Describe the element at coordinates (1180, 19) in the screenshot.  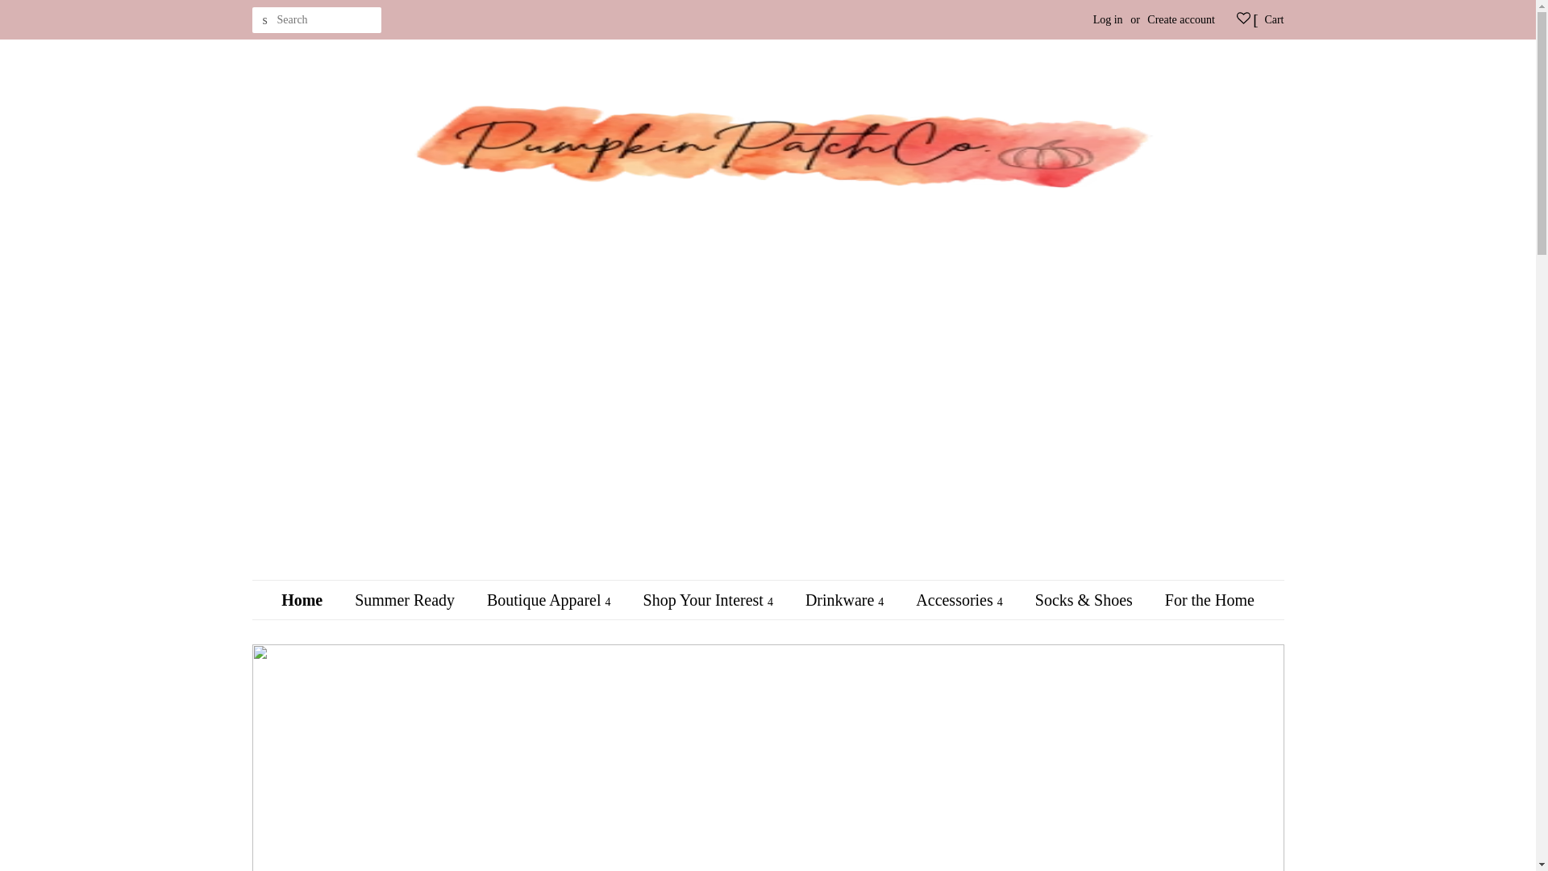
I see `Create account` at that location.